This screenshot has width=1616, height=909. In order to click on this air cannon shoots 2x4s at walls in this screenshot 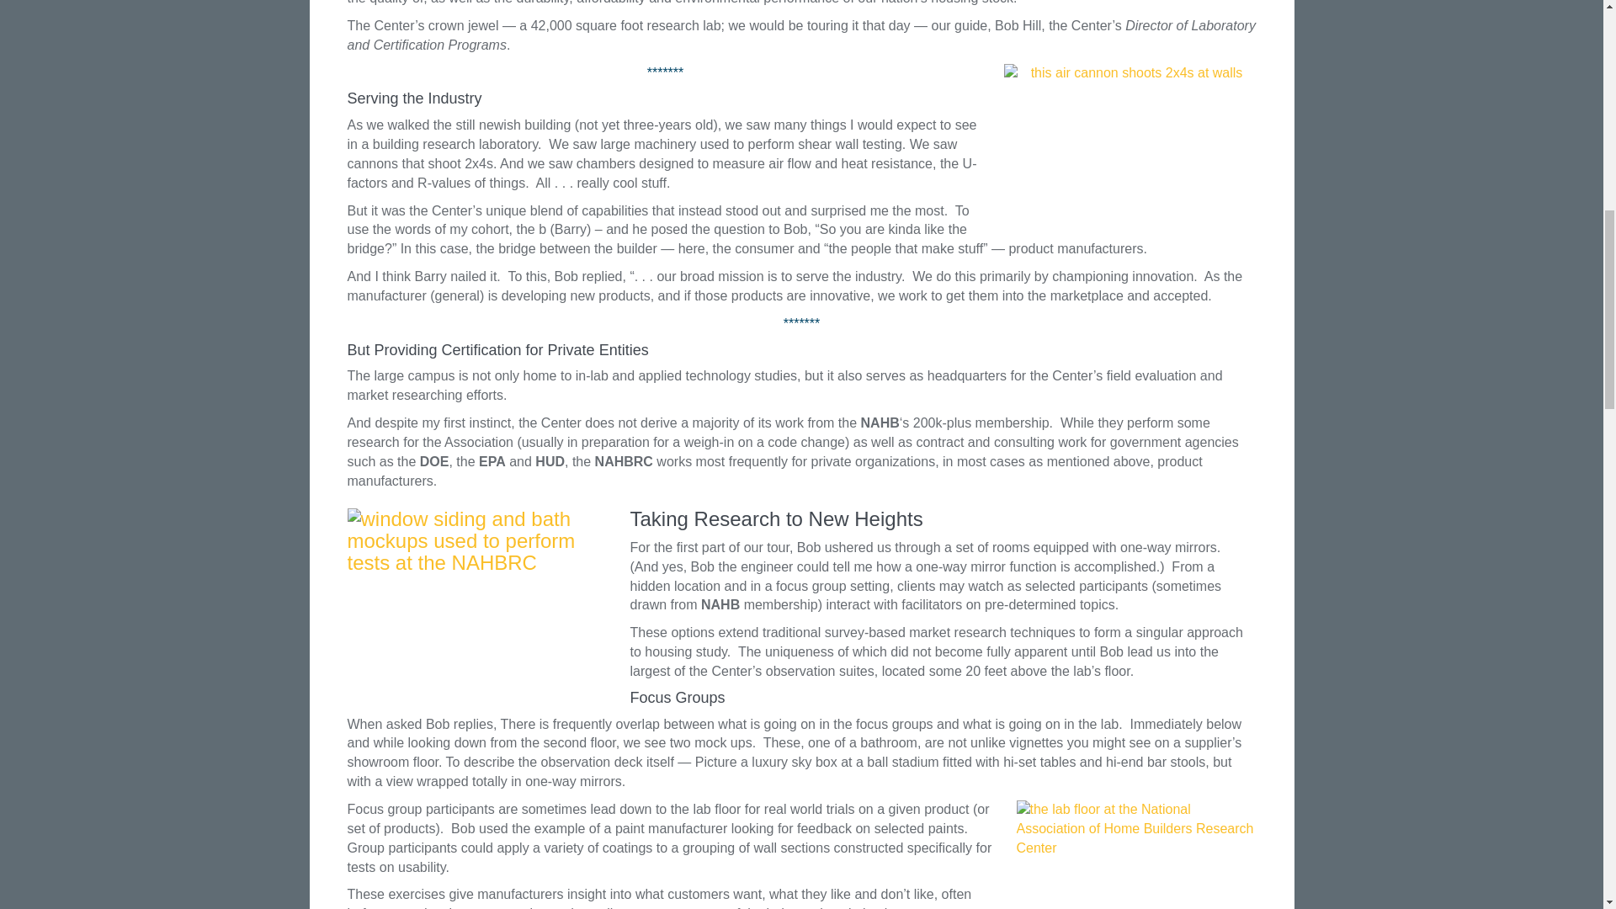, I will do `click(1130, 143)`.